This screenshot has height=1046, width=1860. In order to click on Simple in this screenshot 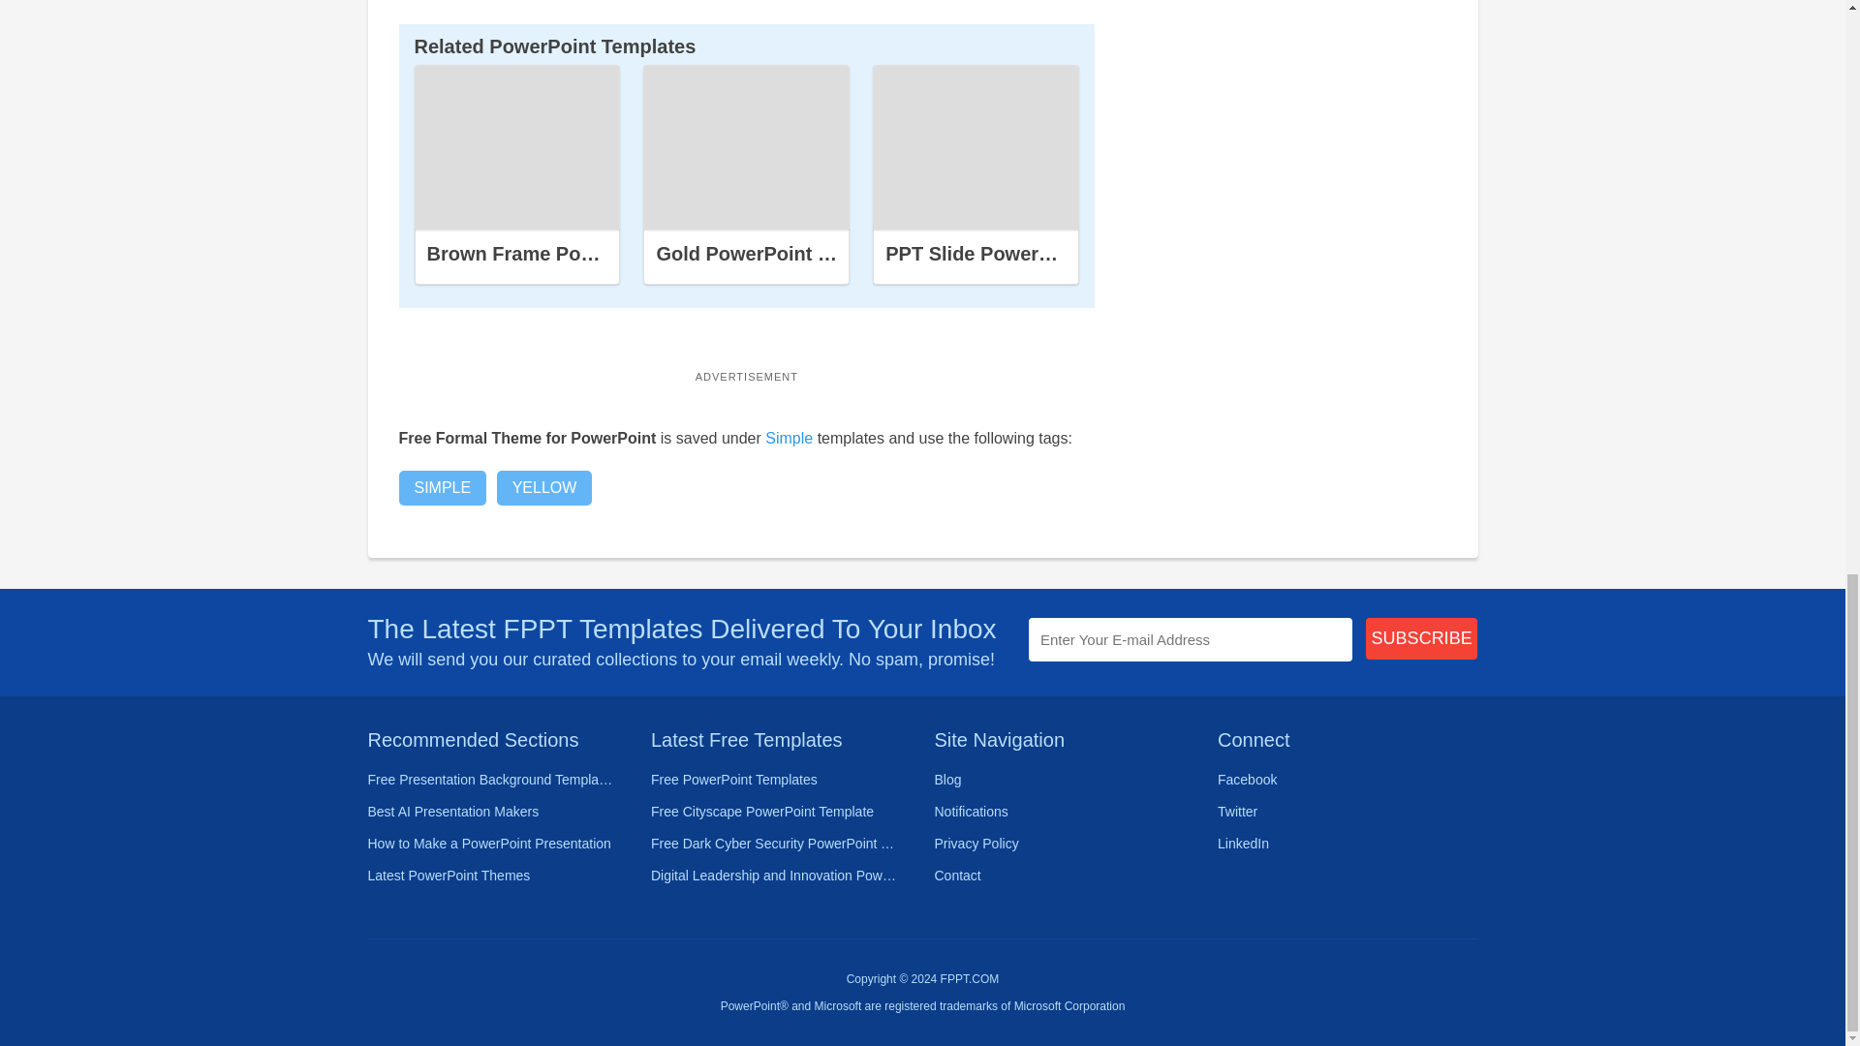, I will do `click(789, 438)`.